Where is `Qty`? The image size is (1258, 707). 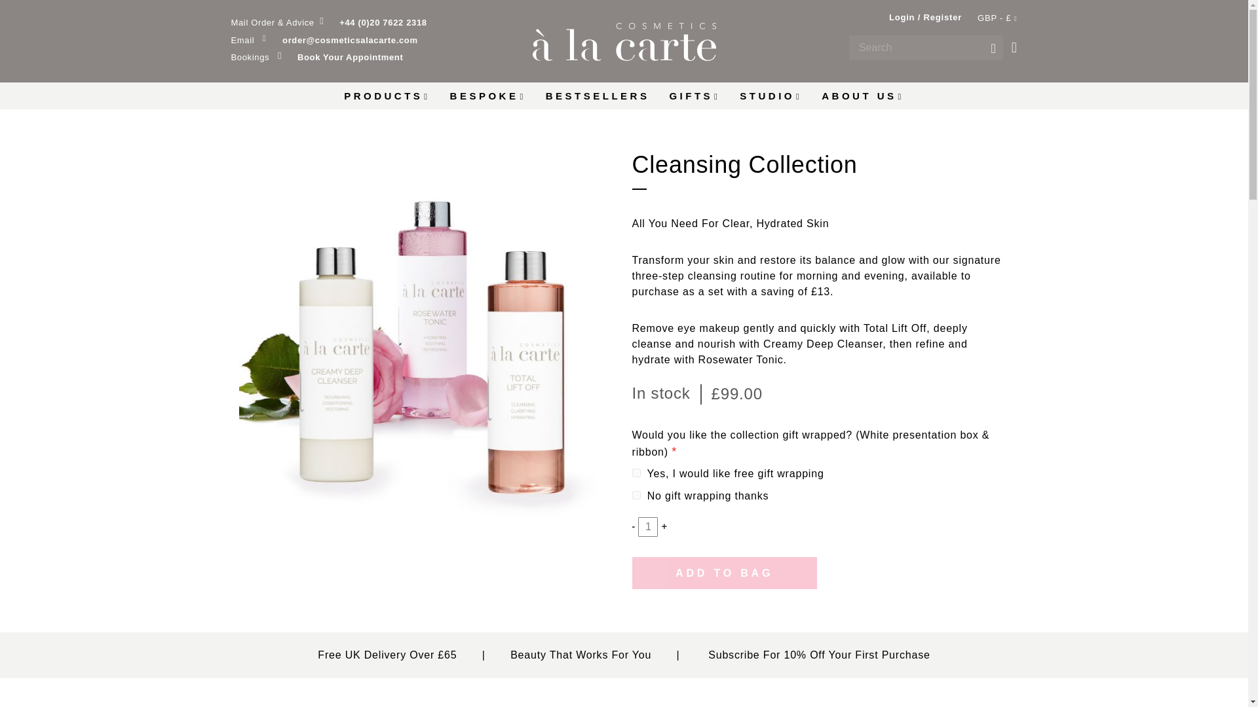
Qty is located at coordinates (647, 526).